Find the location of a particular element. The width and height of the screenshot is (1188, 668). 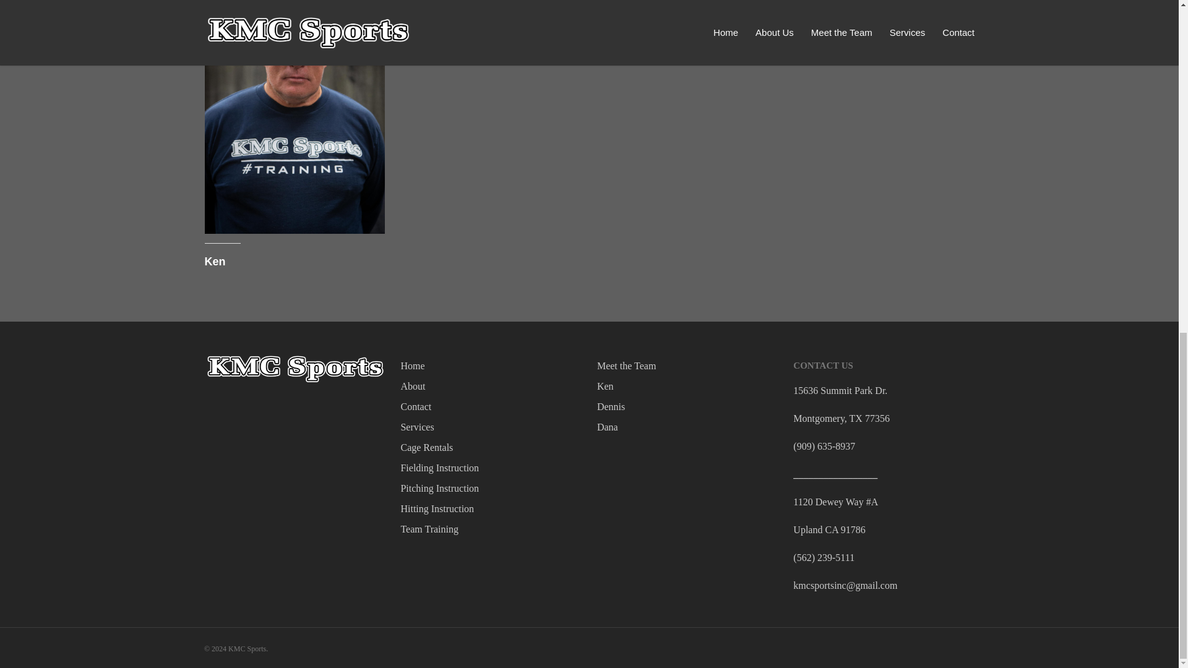

Meet the Team is located at coordinates (687, 365).